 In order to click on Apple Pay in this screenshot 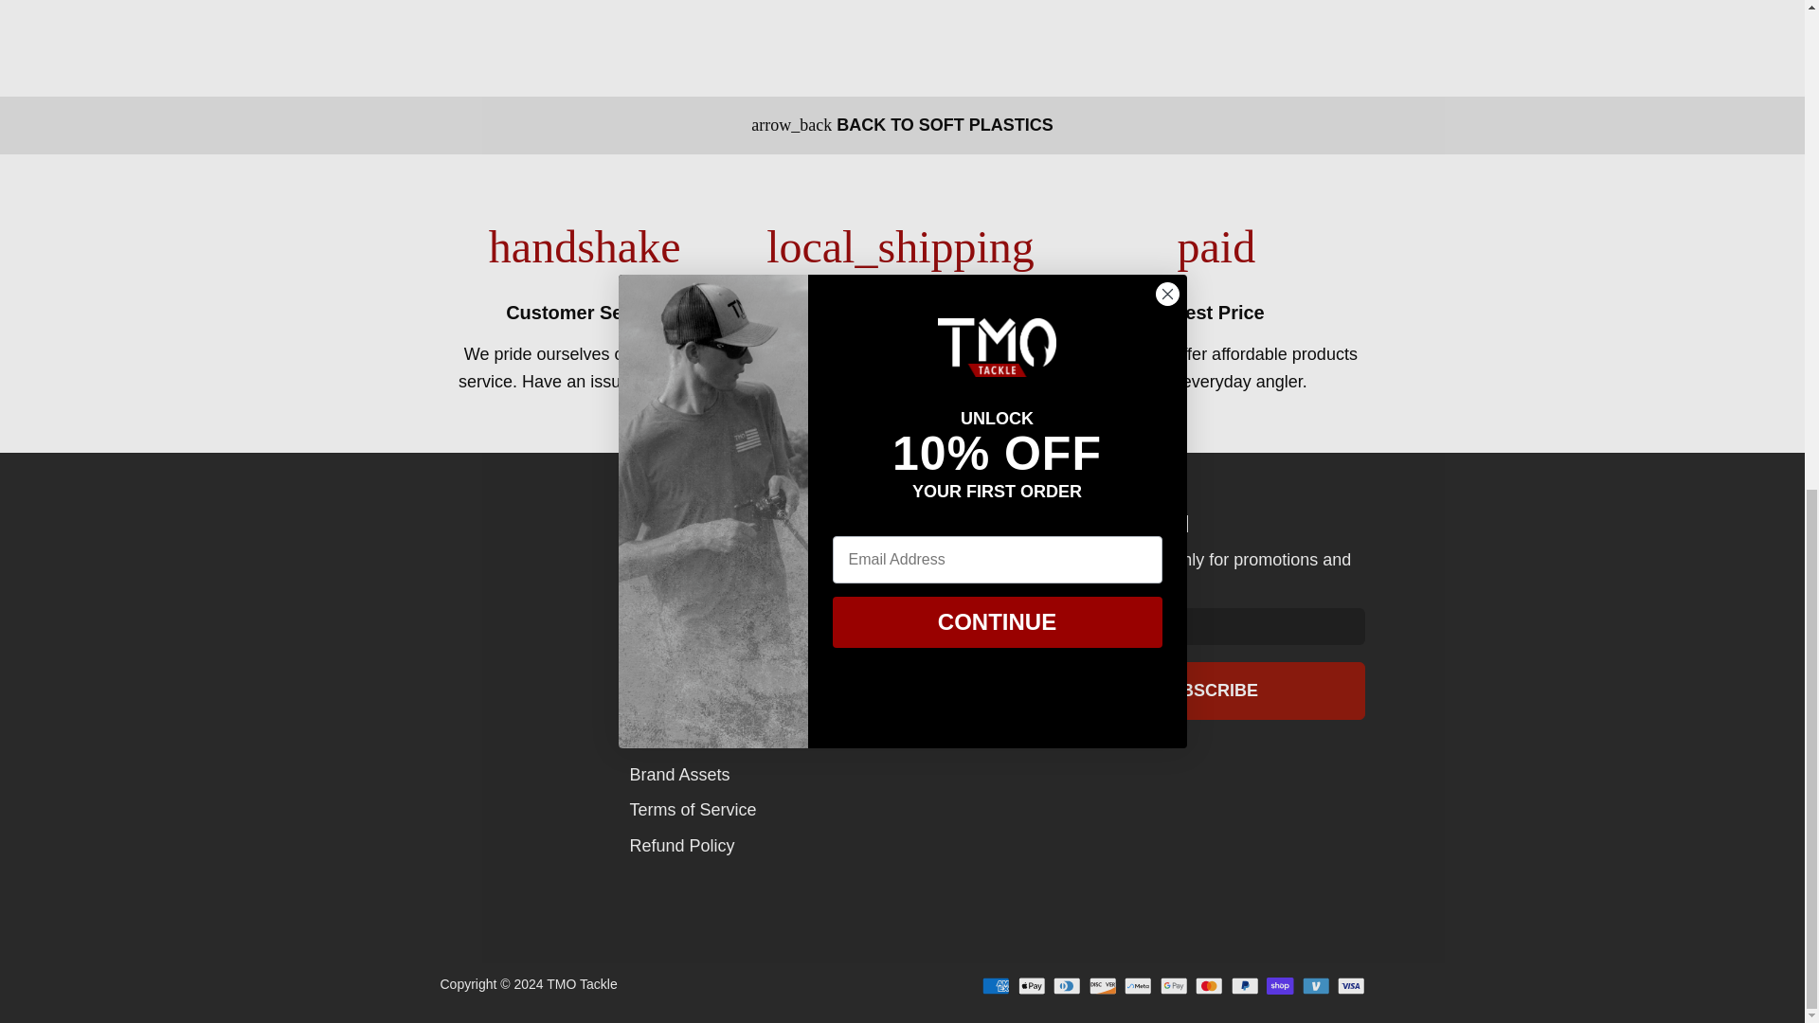, I will do `click(1031, 985)`.